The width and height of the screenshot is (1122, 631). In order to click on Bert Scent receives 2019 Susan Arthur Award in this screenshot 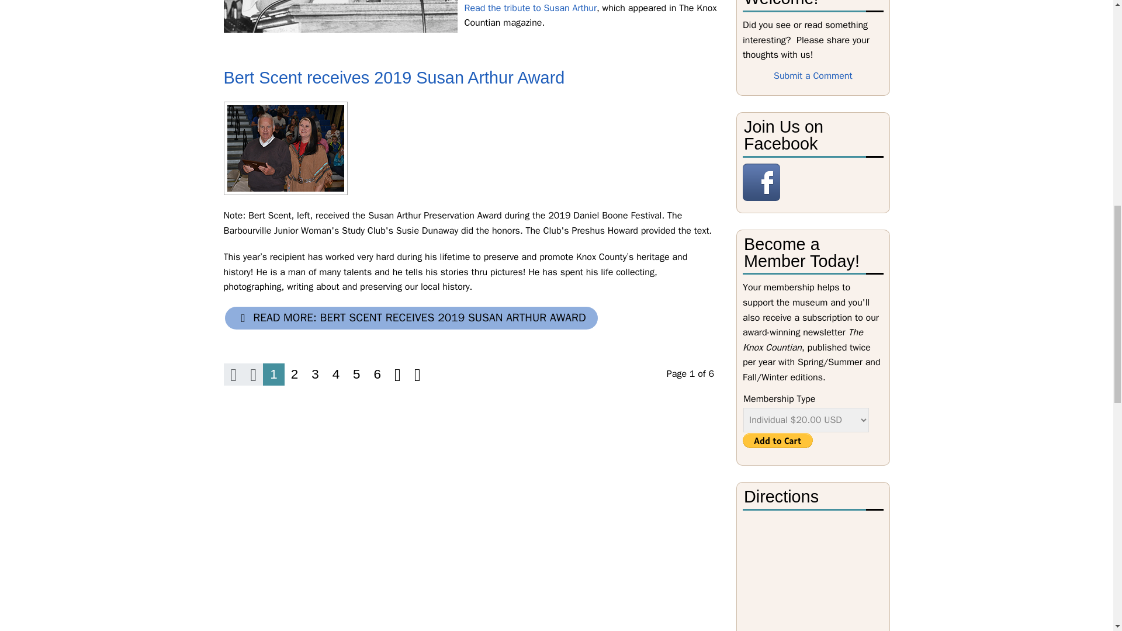, I will do `click(285, 148)`.